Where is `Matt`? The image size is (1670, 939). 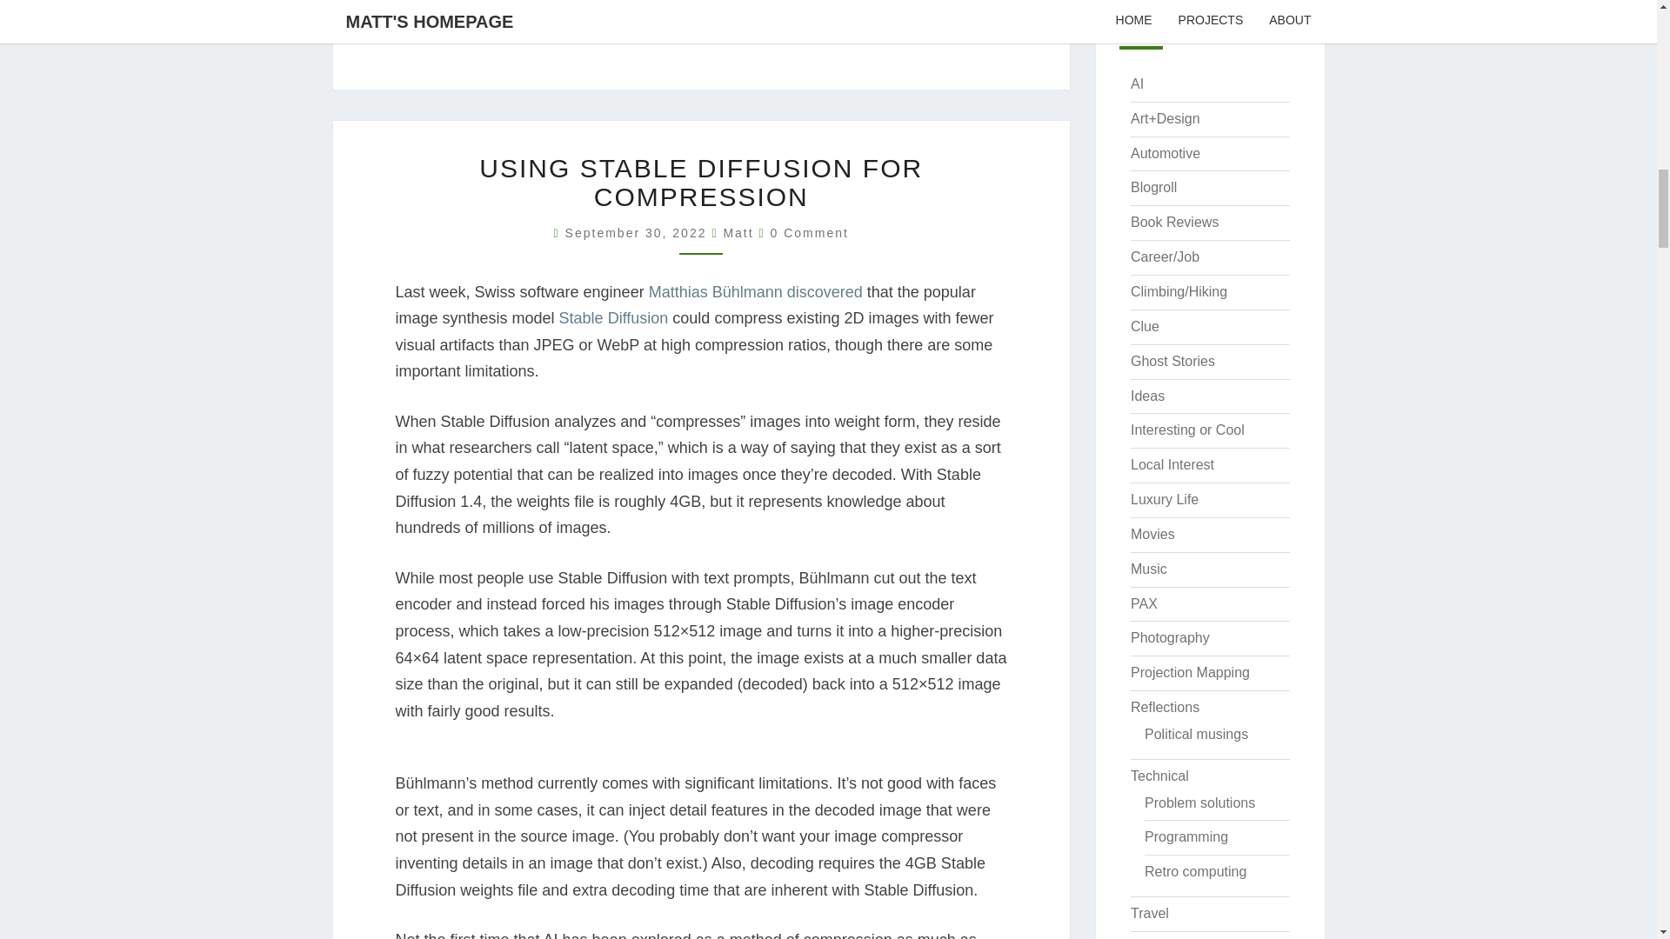
Matt is located at coordinates (738, 233).